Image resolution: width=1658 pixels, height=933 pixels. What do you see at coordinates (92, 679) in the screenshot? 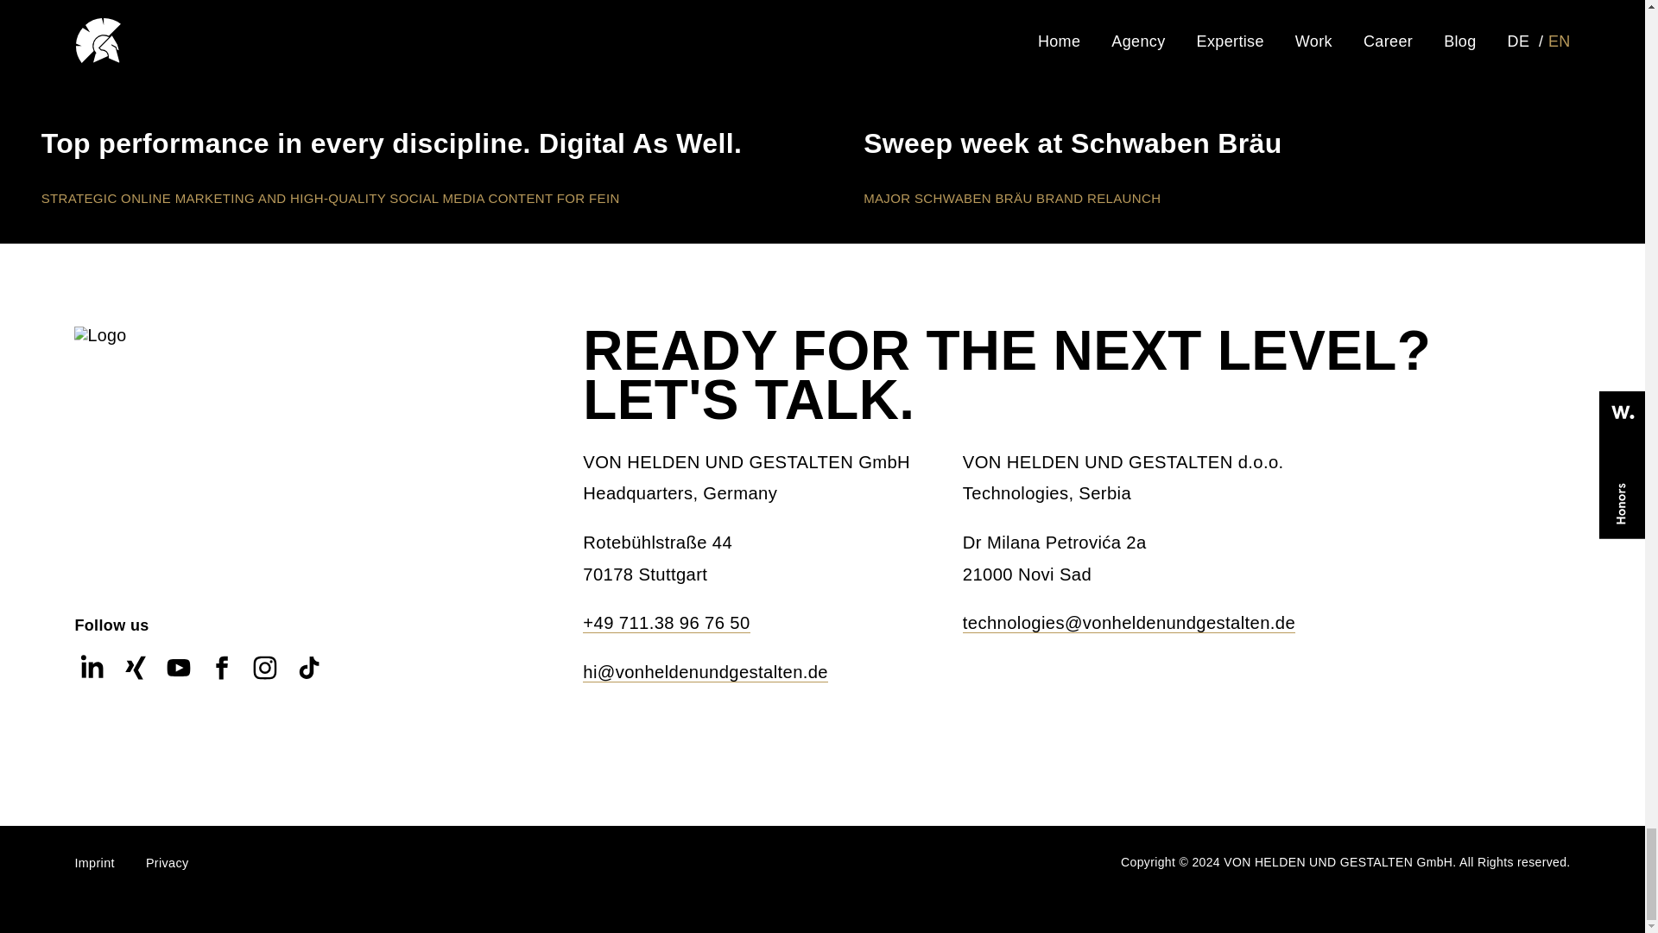
I see `Linkedin Von Helden und Gestalten` at bounding box center [92, 679].